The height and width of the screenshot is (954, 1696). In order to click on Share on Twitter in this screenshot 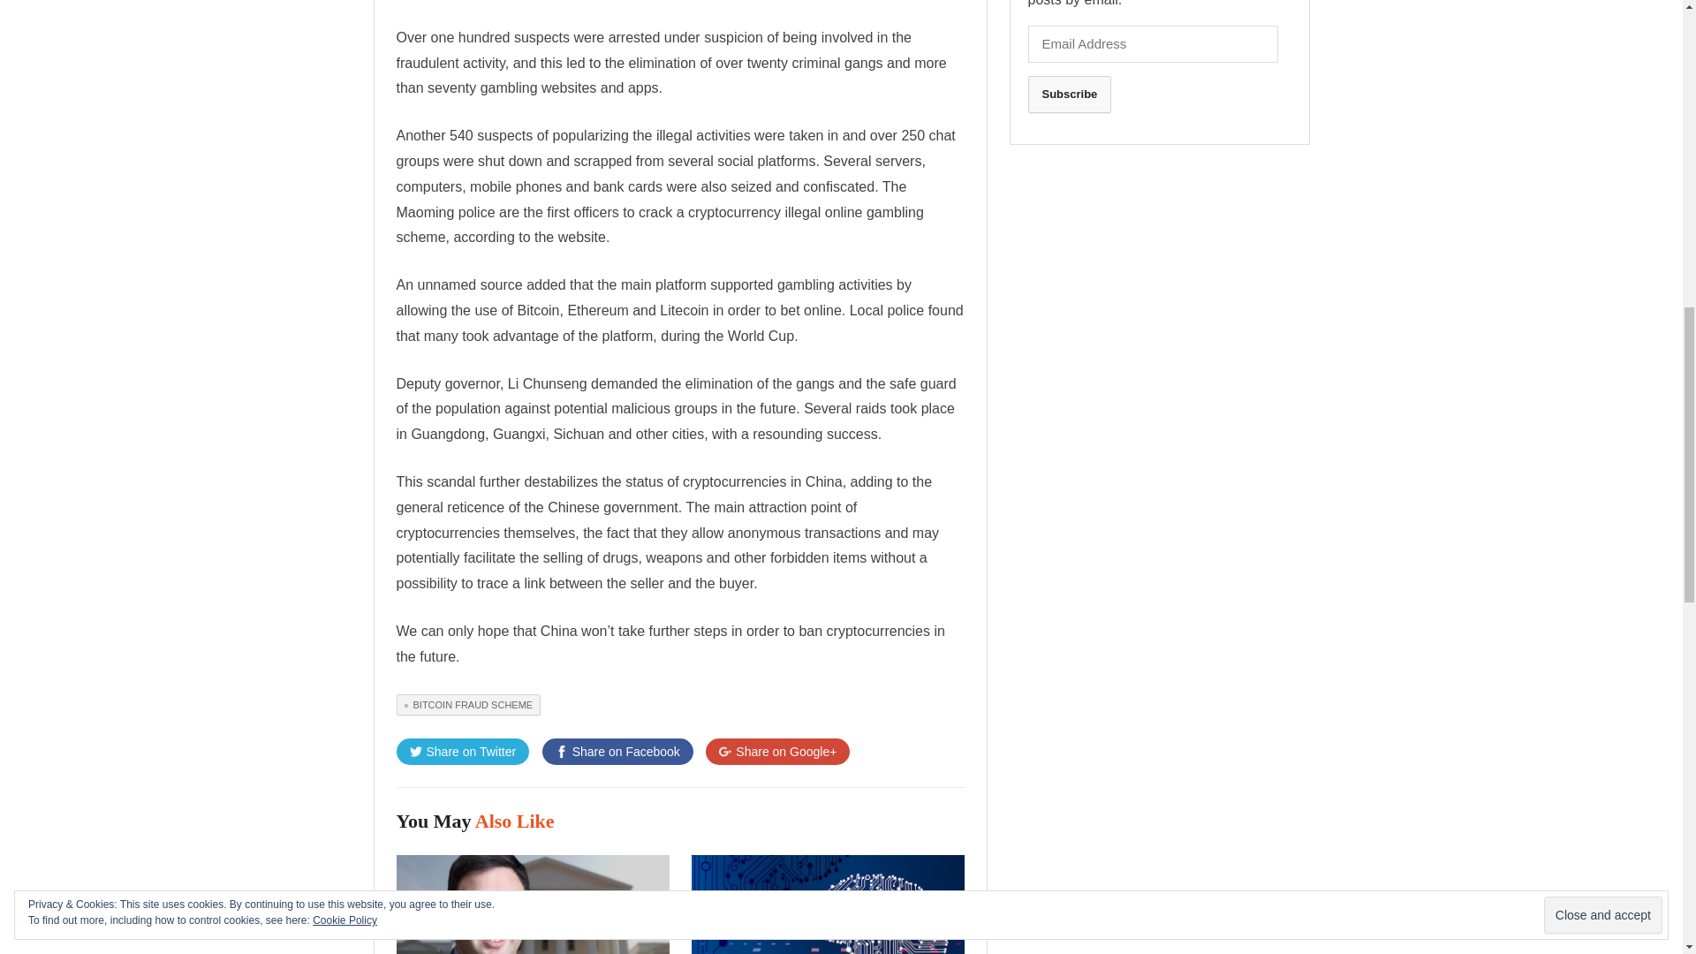, I will do `click(462, 751)`.